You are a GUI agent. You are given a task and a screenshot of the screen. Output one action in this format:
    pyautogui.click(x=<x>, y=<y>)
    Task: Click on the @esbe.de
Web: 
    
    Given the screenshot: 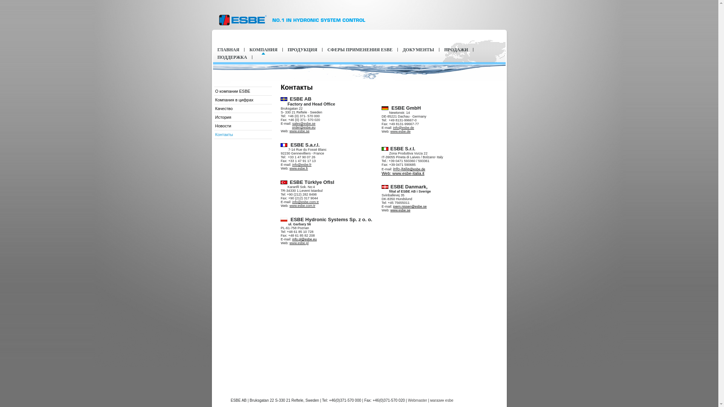 What is the action you would take?
    pyautogui.click(x=403, y=171)
    